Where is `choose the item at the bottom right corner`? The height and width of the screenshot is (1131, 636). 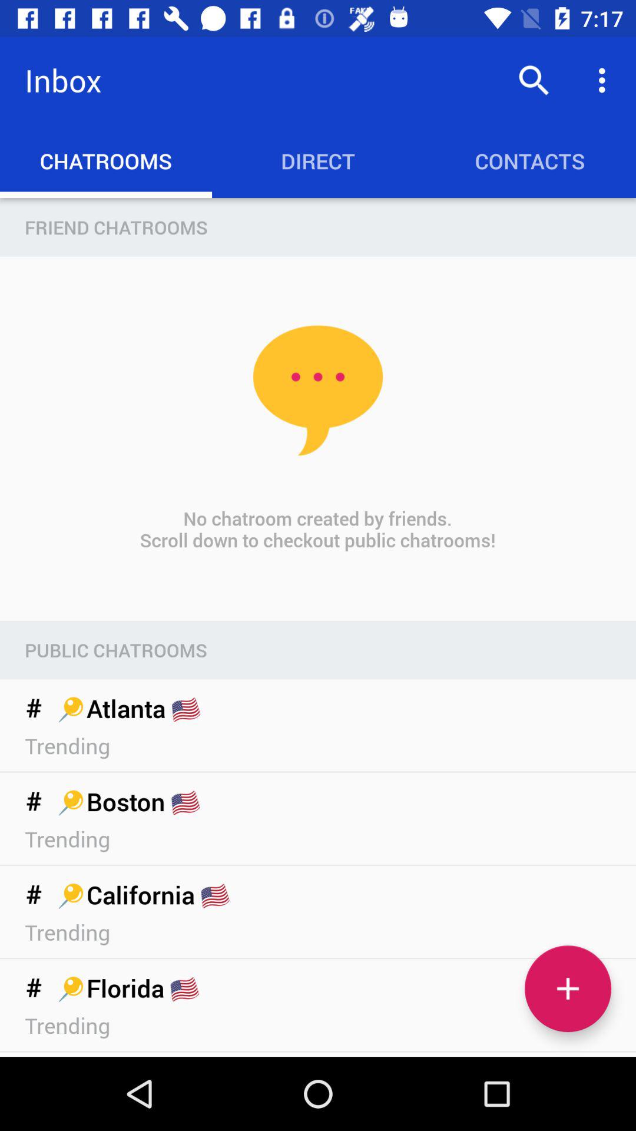 choose the item at the bottom right corner is located at coordinates (568, 988).